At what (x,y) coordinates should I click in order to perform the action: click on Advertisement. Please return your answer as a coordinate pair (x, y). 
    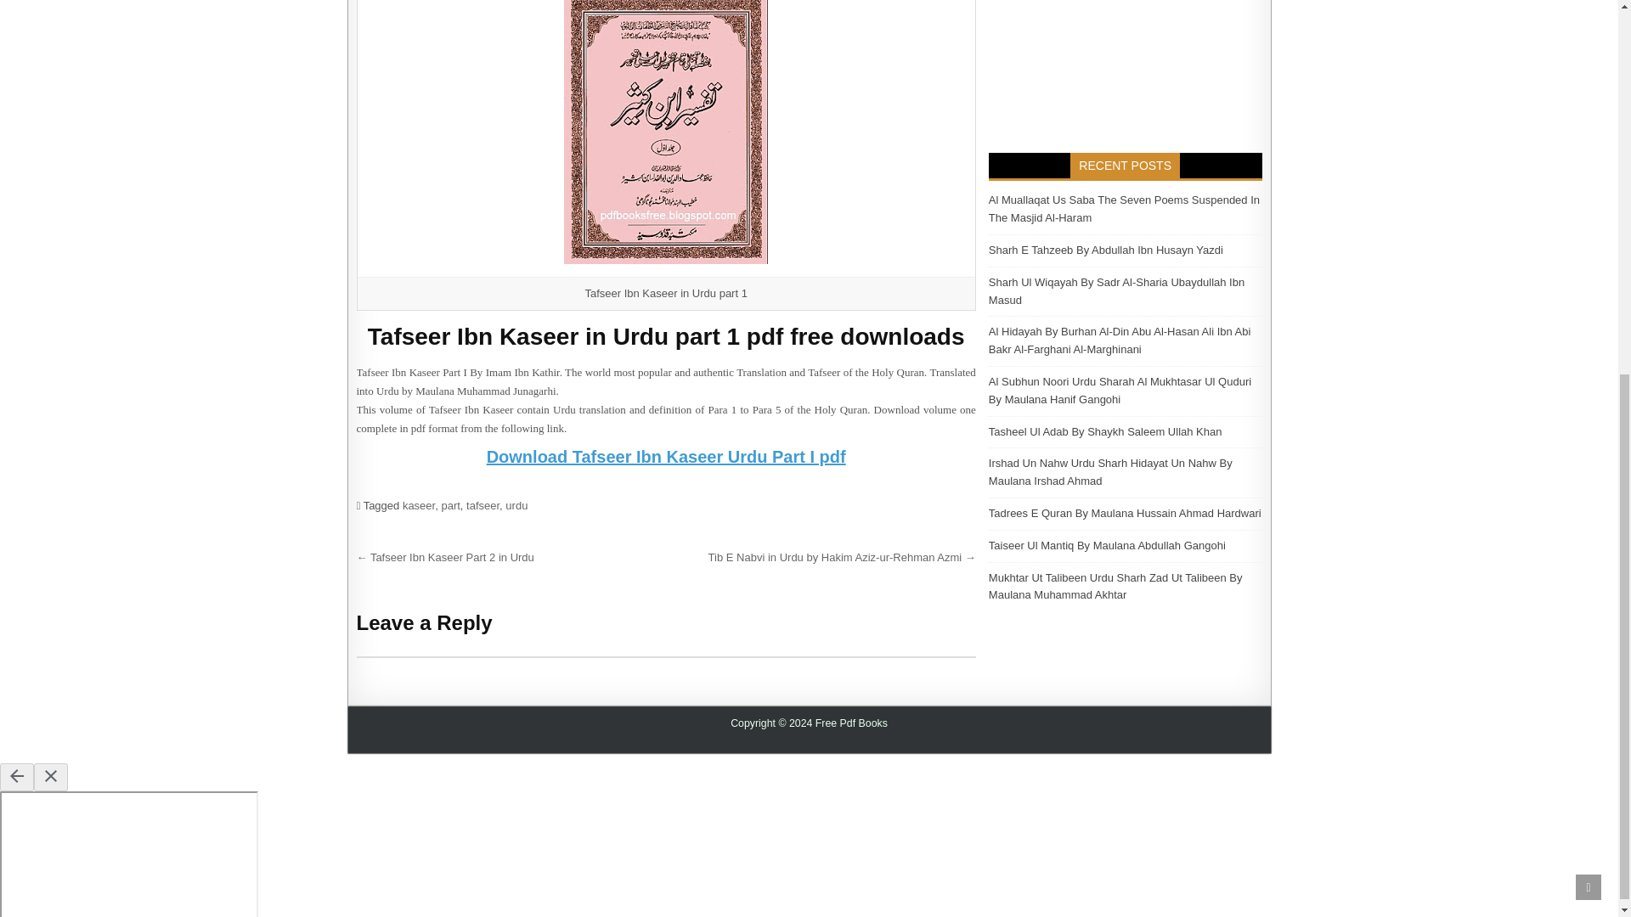
    Looking at the image, I should click on (1125, 65).